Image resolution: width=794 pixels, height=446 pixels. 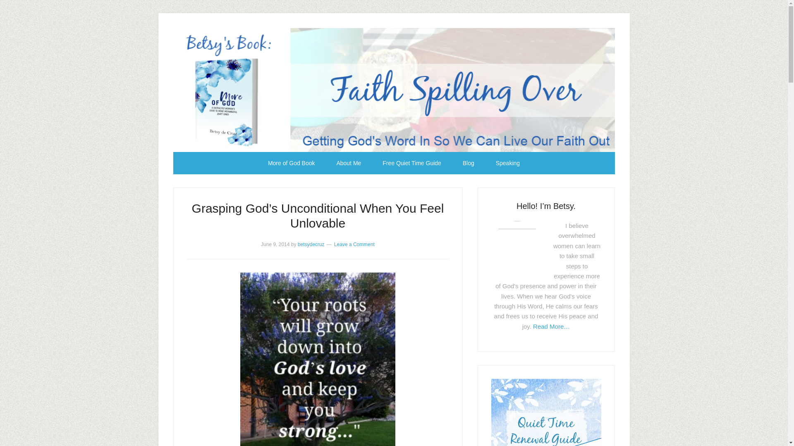 What do you see at coordinates (411, 163) in the screenshot?
I see `Free Quiet Time Guide` at bounding box center [411, 163].